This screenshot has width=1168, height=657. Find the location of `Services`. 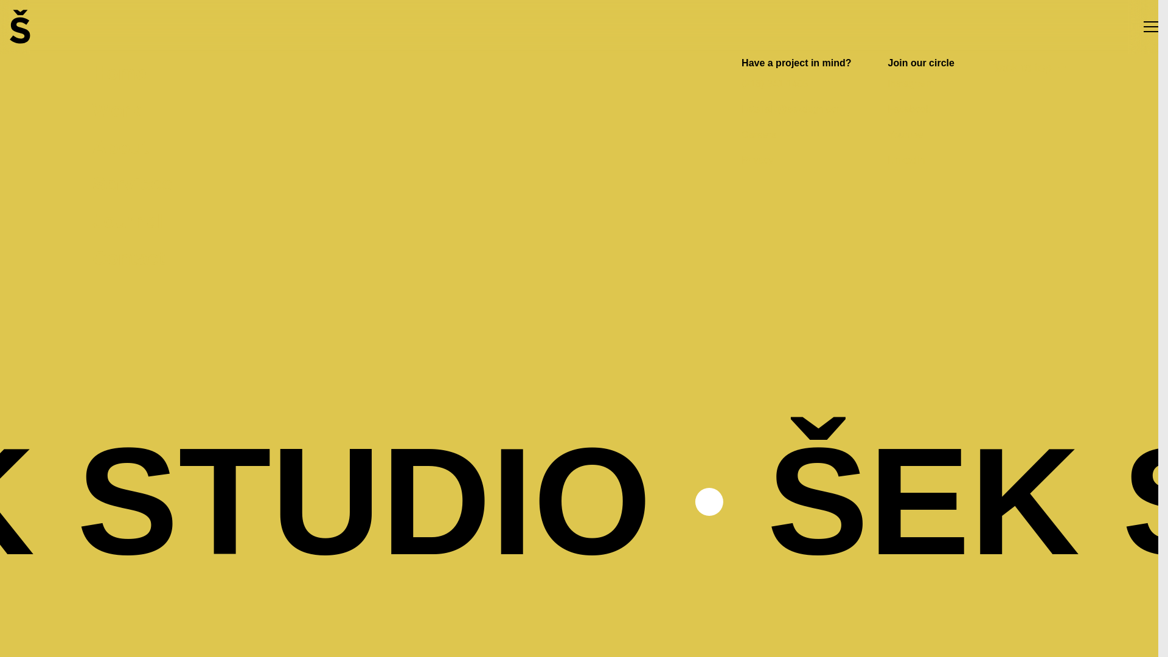

Services is located at coordinates (133, 184).